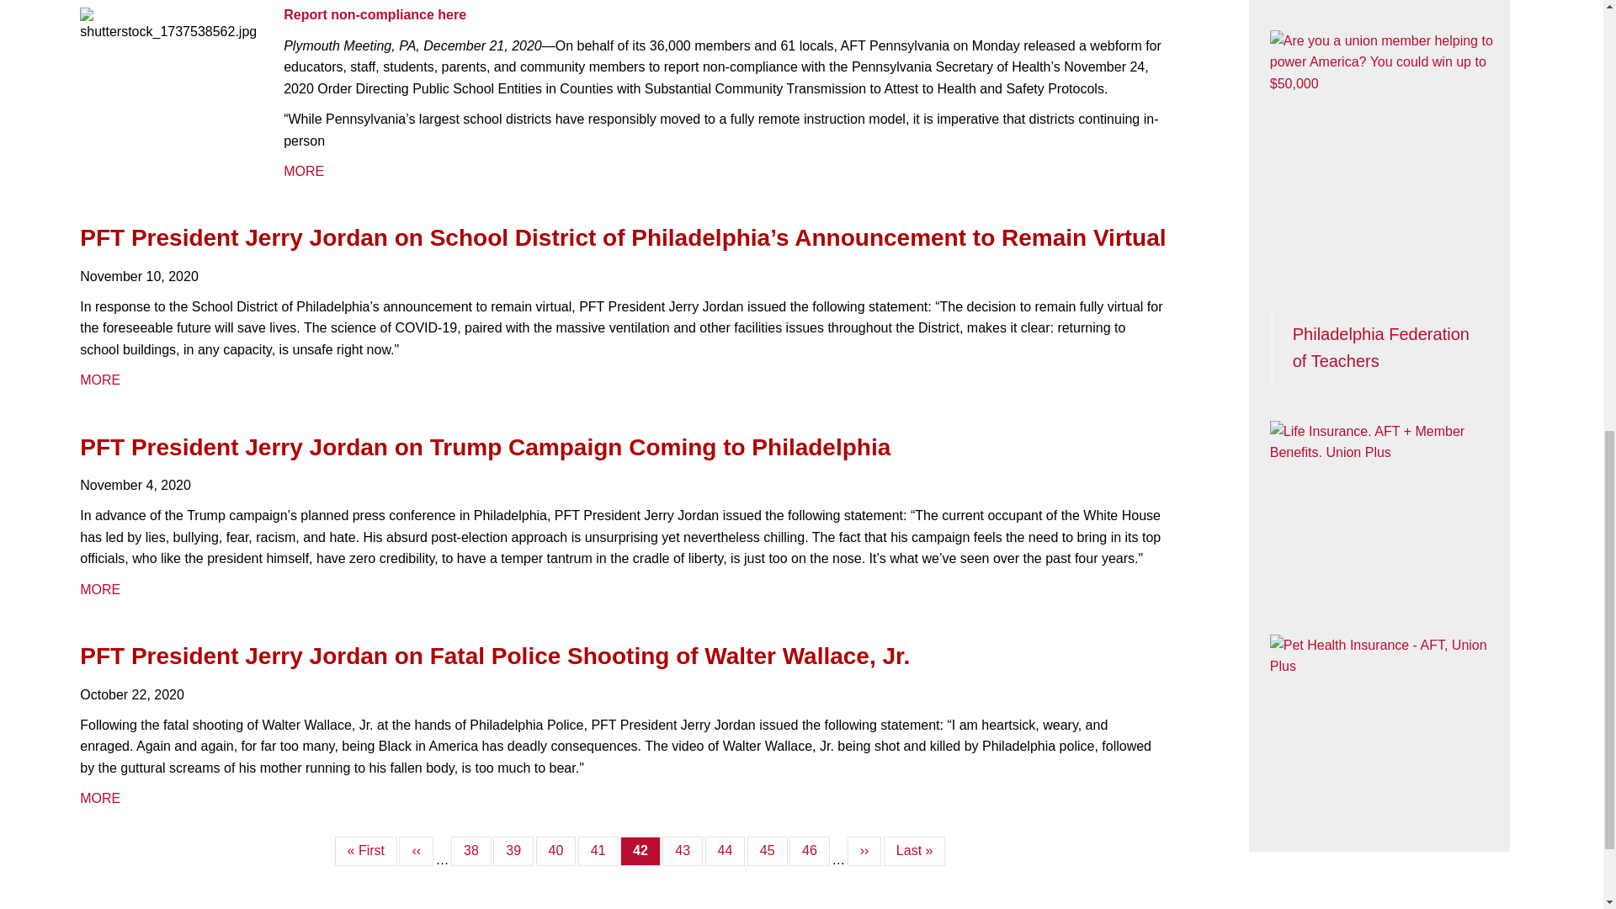 This screenshot has height=909, width=1616. Describe the element at coordinates (375, 13) in the screenshot. I see `Report non-compliance here` at that location.